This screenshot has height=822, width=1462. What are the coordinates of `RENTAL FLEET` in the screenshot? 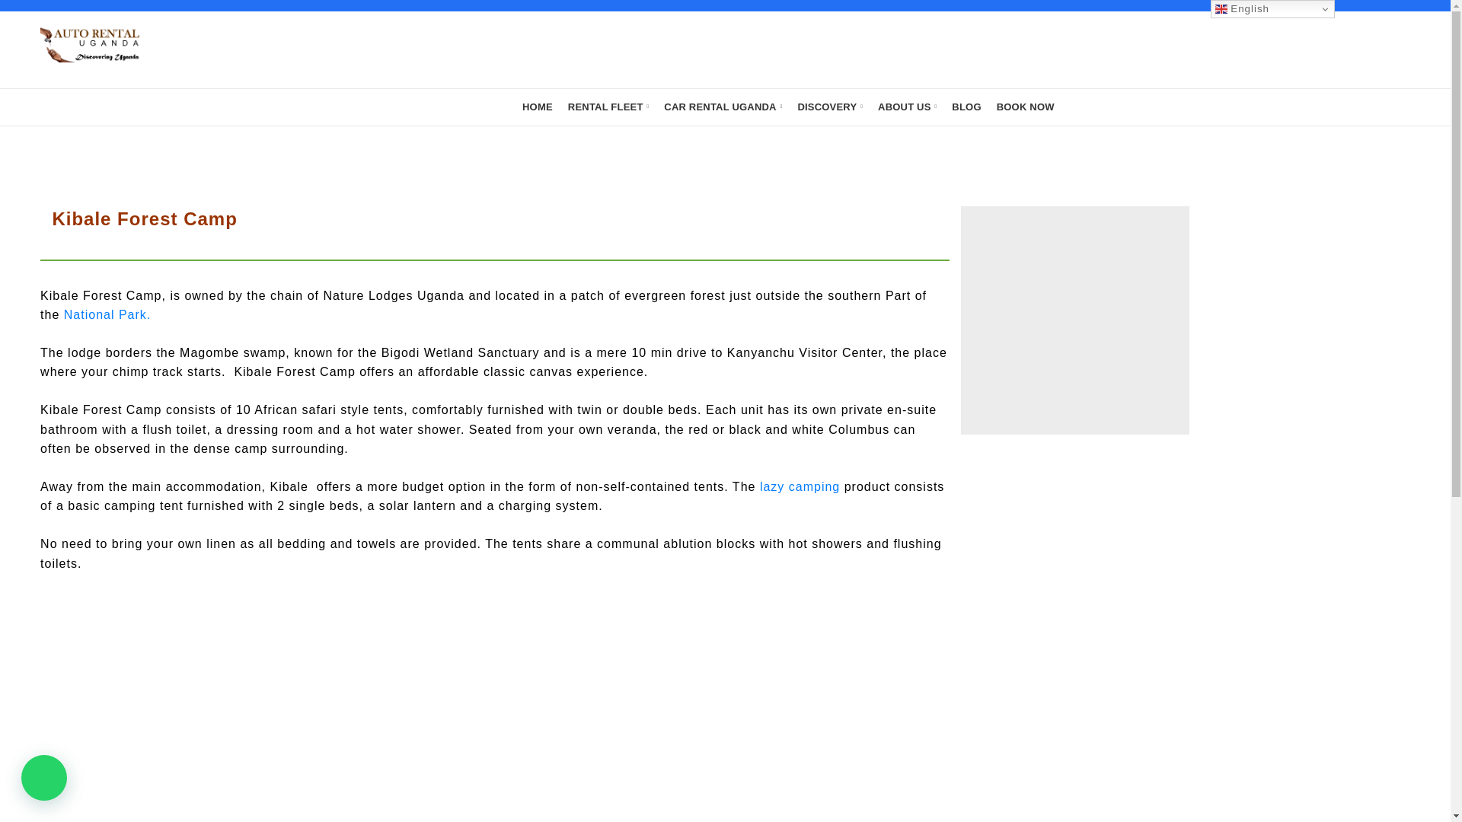 It's located at (608, 107).